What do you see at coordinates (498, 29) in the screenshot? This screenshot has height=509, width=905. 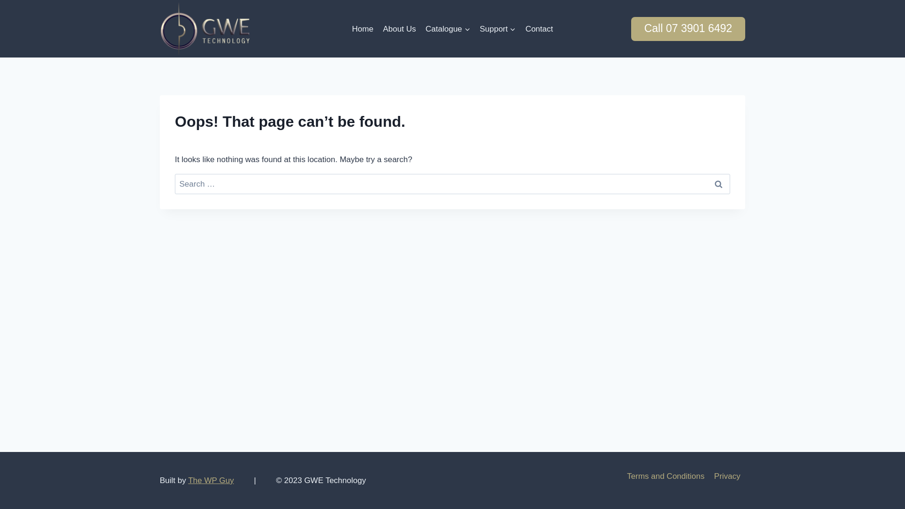 I see `Support` at bounding box center [498, 29].